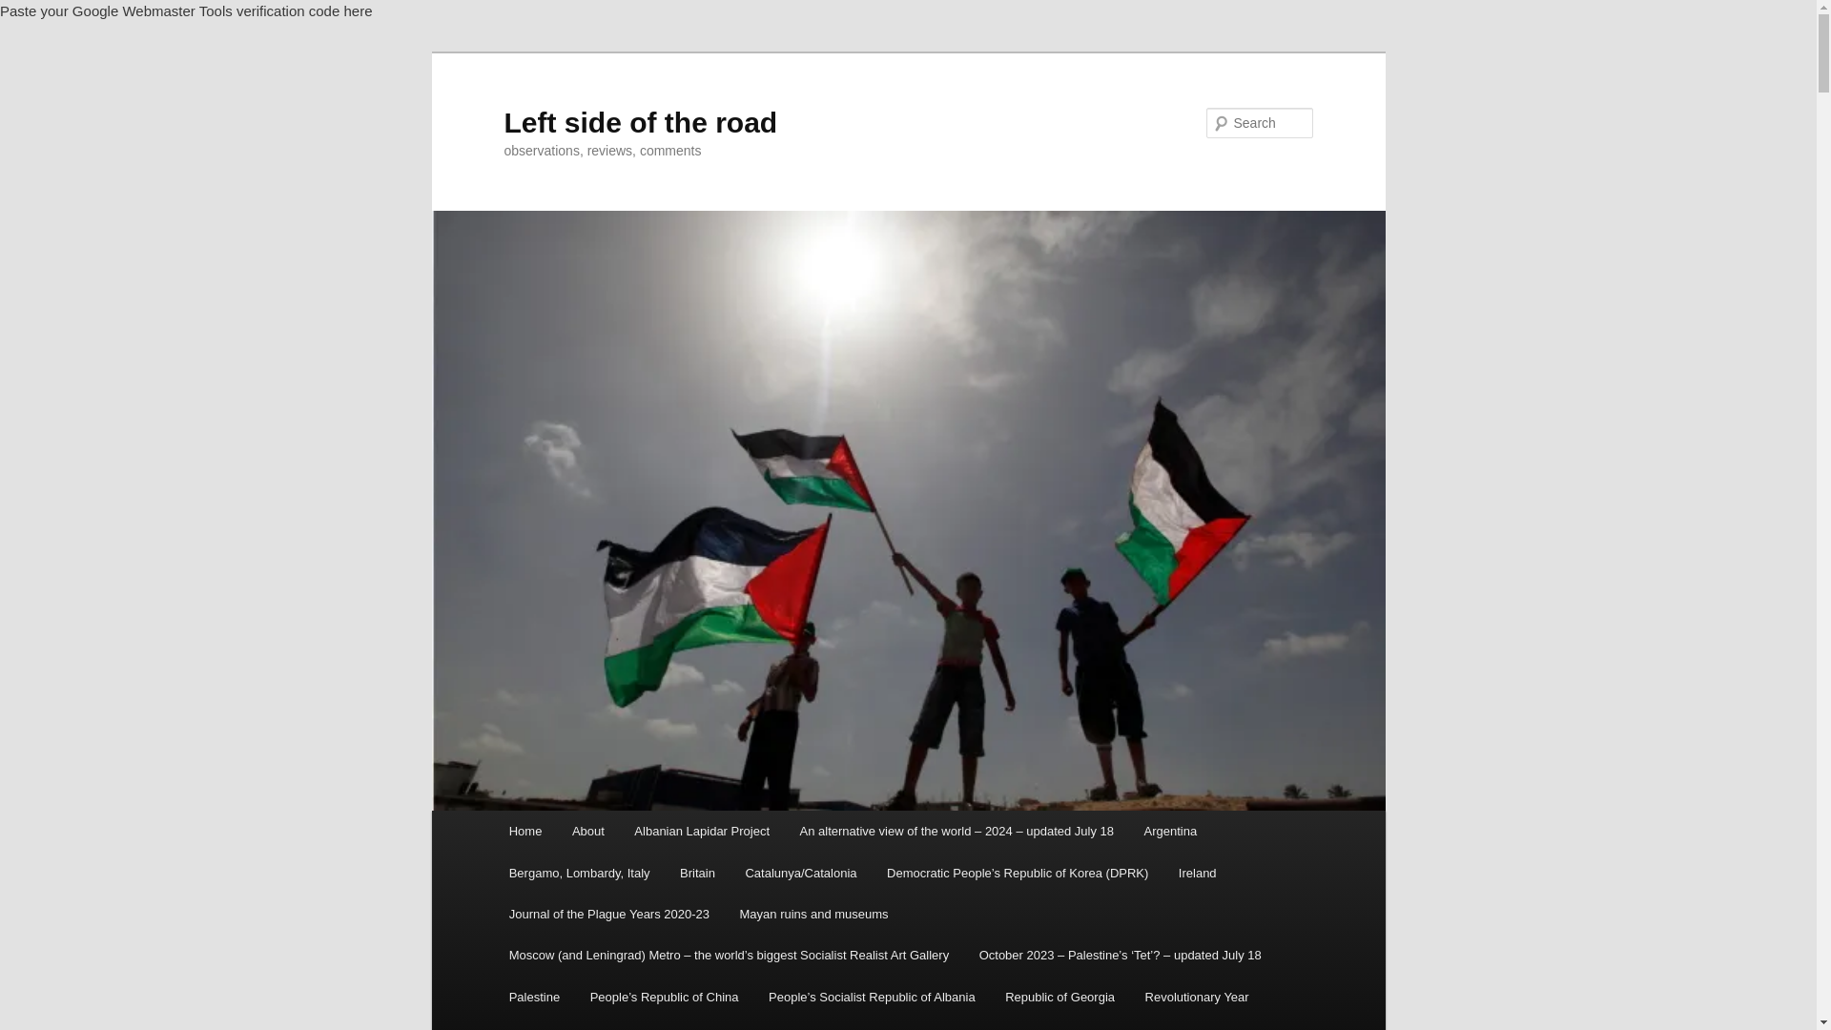  Describe the element at coordinates (609, 914) in the screenshot. I see `Journal of the Plague Years 2020-23` at that location.